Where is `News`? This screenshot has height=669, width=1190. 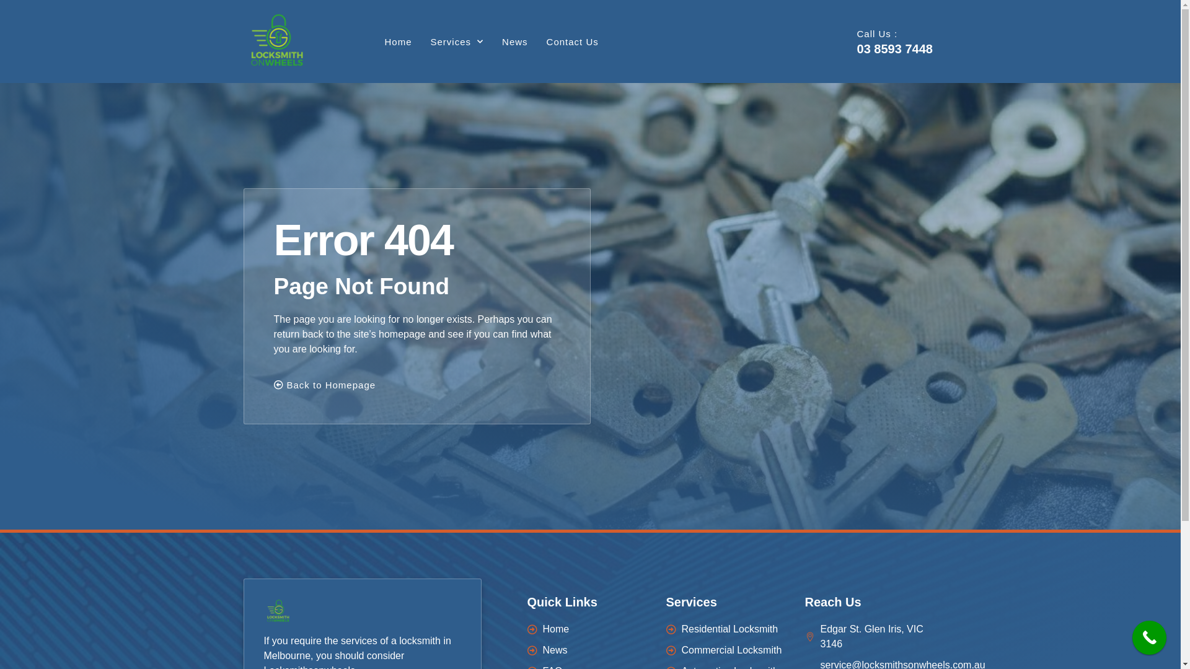
News is located at coordinates (515, 42).